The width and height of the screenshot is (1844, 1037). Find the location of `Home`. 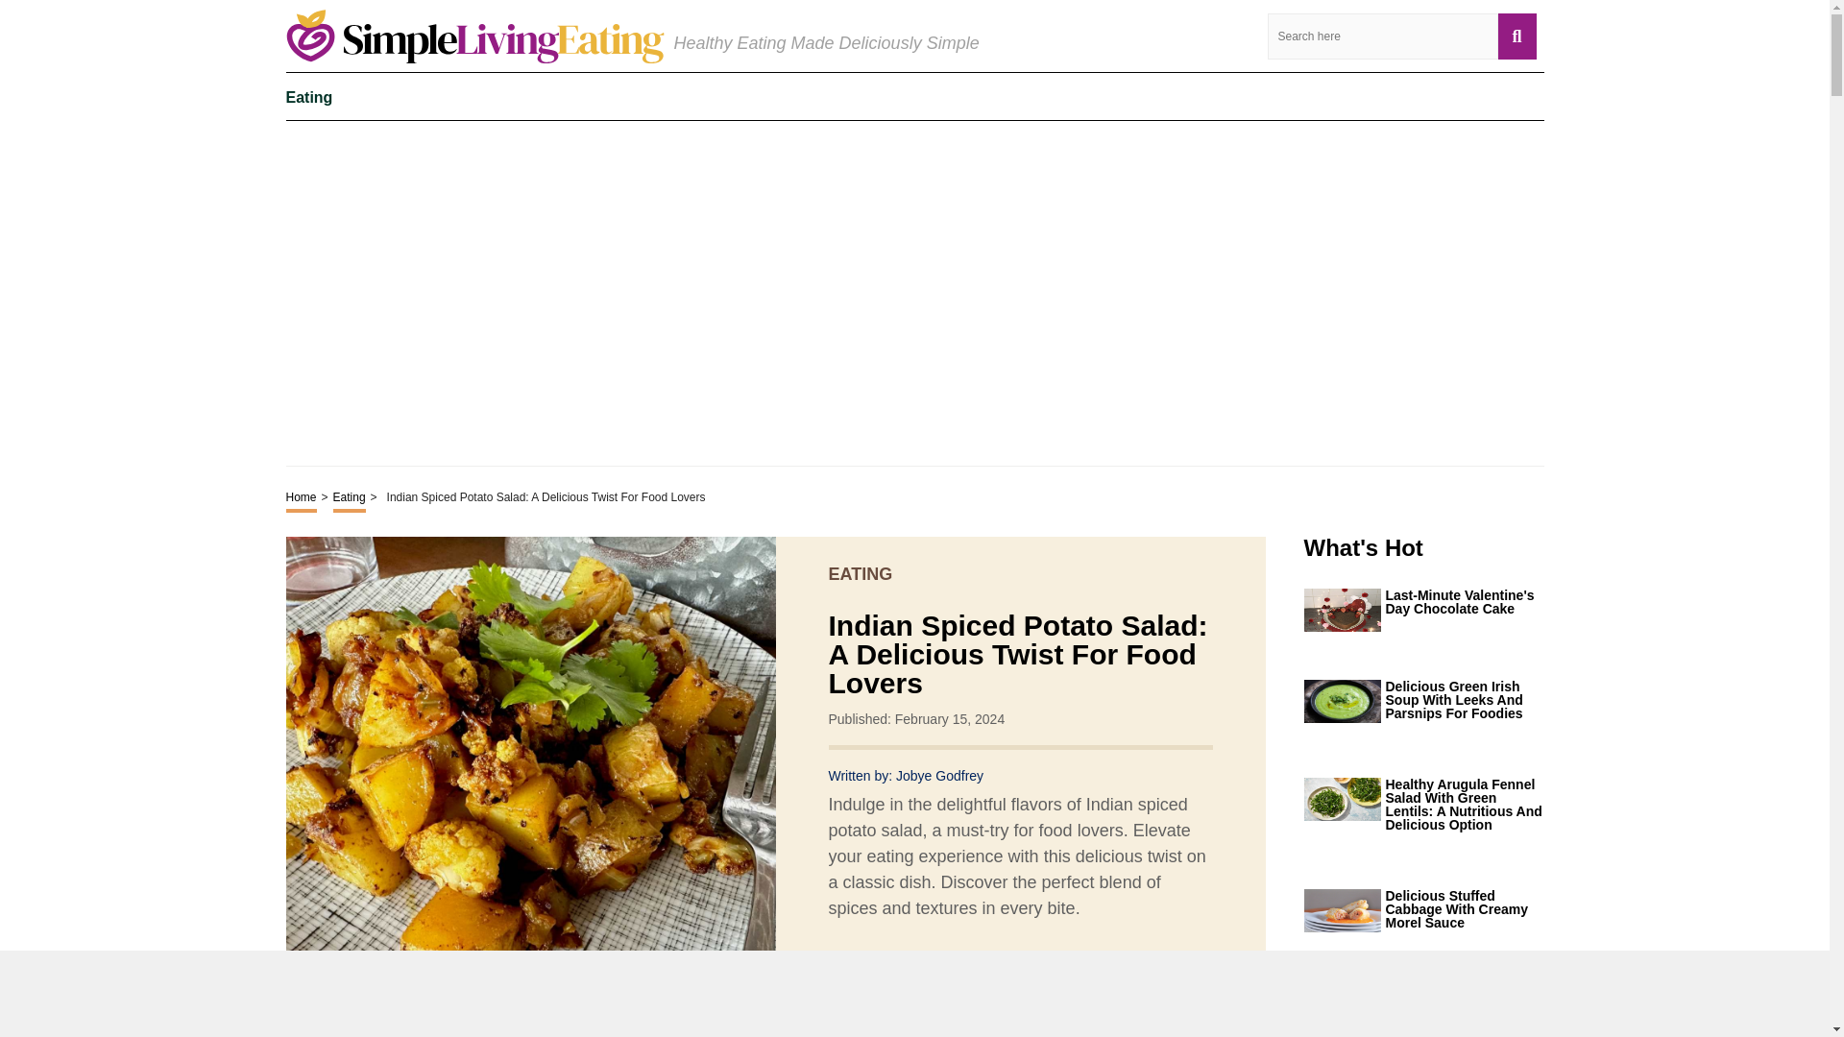

Home is located at coordinates (302, 499).